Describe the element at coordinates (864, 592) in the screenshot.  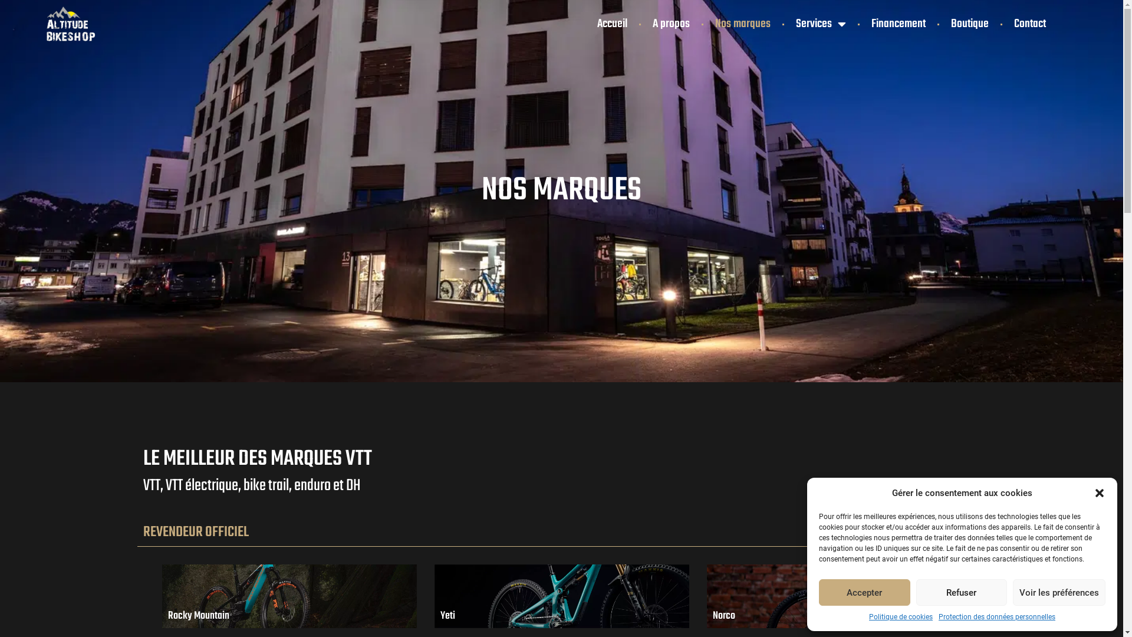
I see `Accepter` at that location.